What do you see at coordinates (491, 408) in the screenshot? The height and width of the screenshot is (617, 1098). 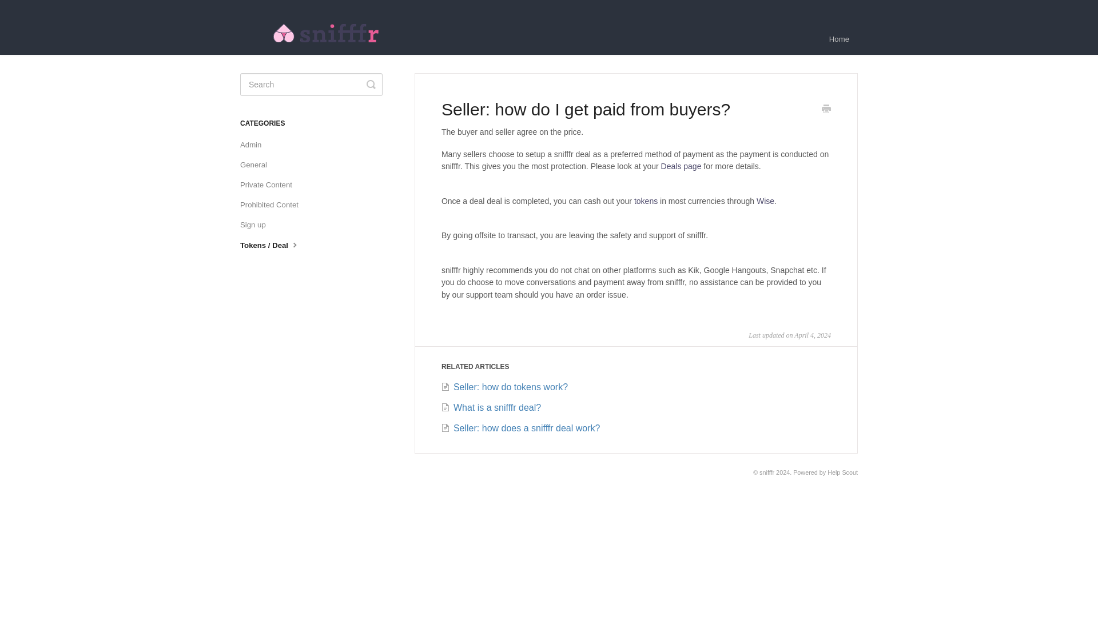 I see `What is a snifffr deal?` at bounding box center [491, 408].